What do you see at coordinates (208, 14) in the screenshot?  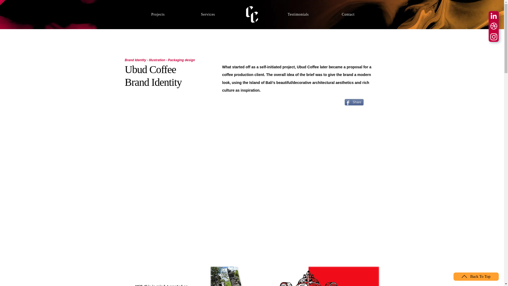 I see `Services` at bounding box center [208, 14].